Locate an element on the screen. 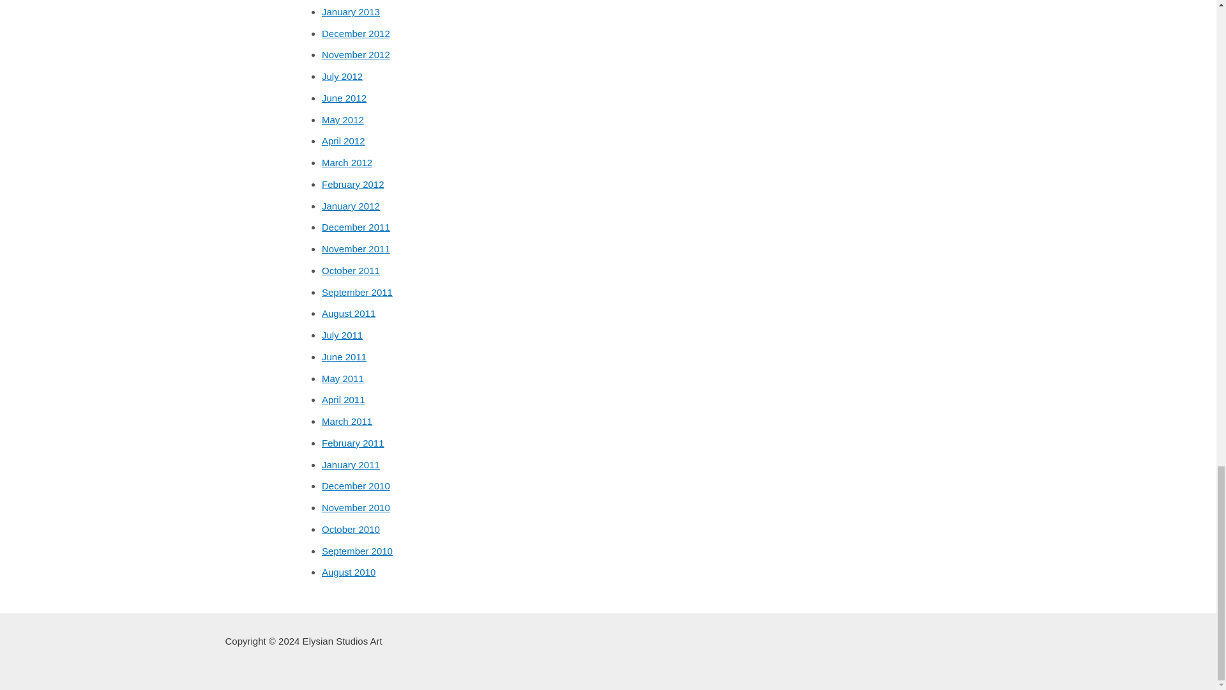 Image resolution: width=1226 pixels, height=690 pixels. March 2012 is located at coordinates (347, 162).